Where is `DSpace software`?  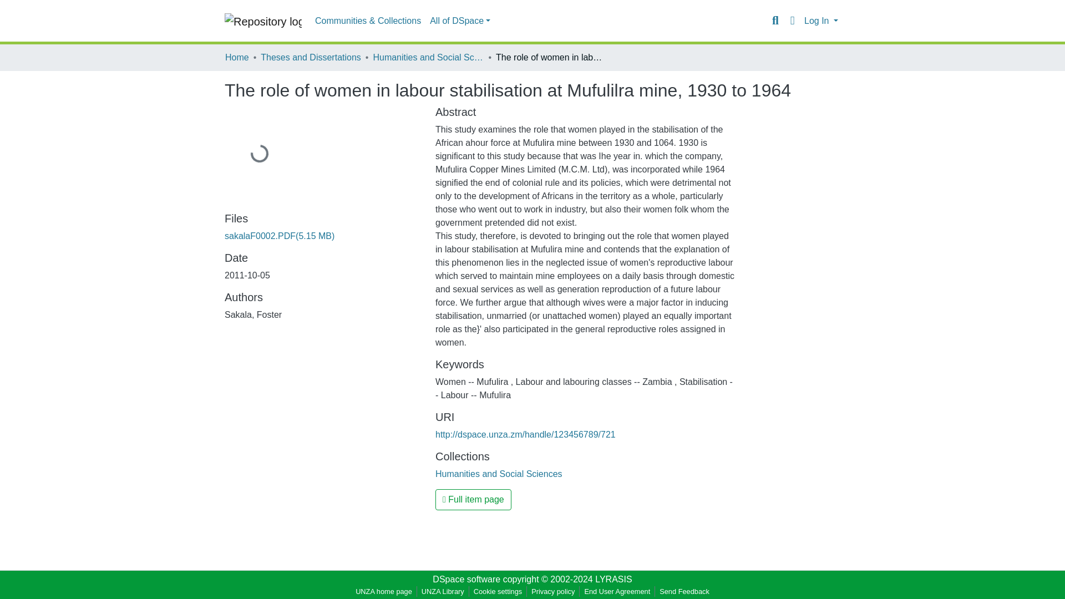 DSpace software is located at coordinates (466, 579).